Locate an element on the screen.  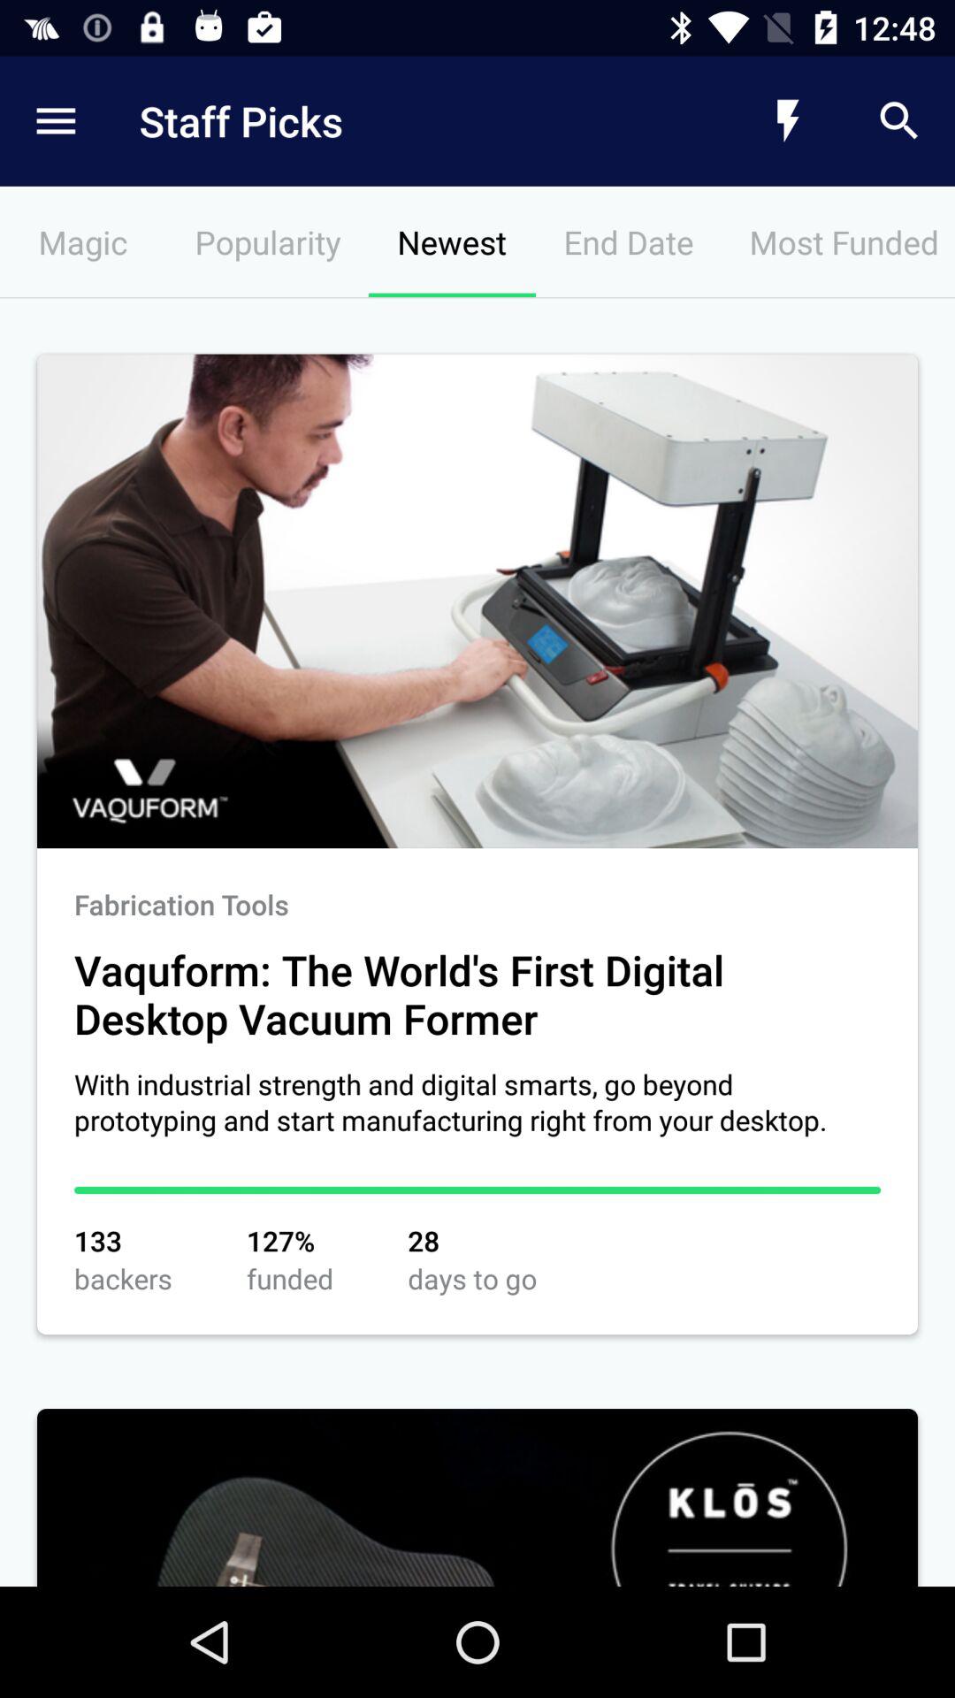
press the item next to the staff picks is located at coordinates (787, 120).